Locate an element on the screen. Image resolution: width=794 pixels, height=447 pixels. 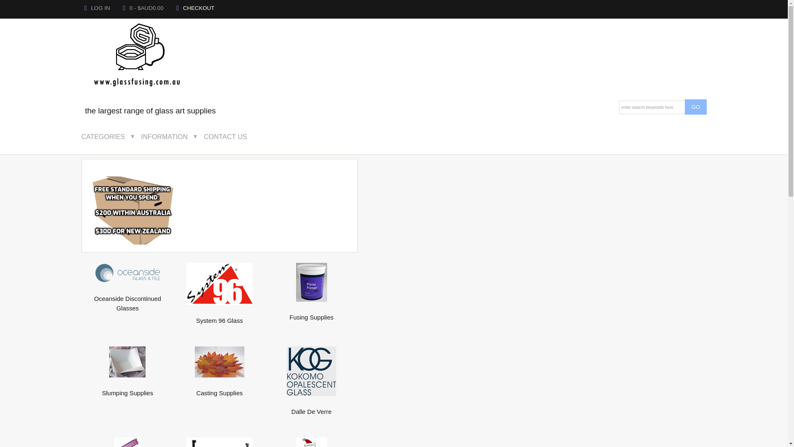
 Dalle De Verre  is located at coordinates (311, 371).